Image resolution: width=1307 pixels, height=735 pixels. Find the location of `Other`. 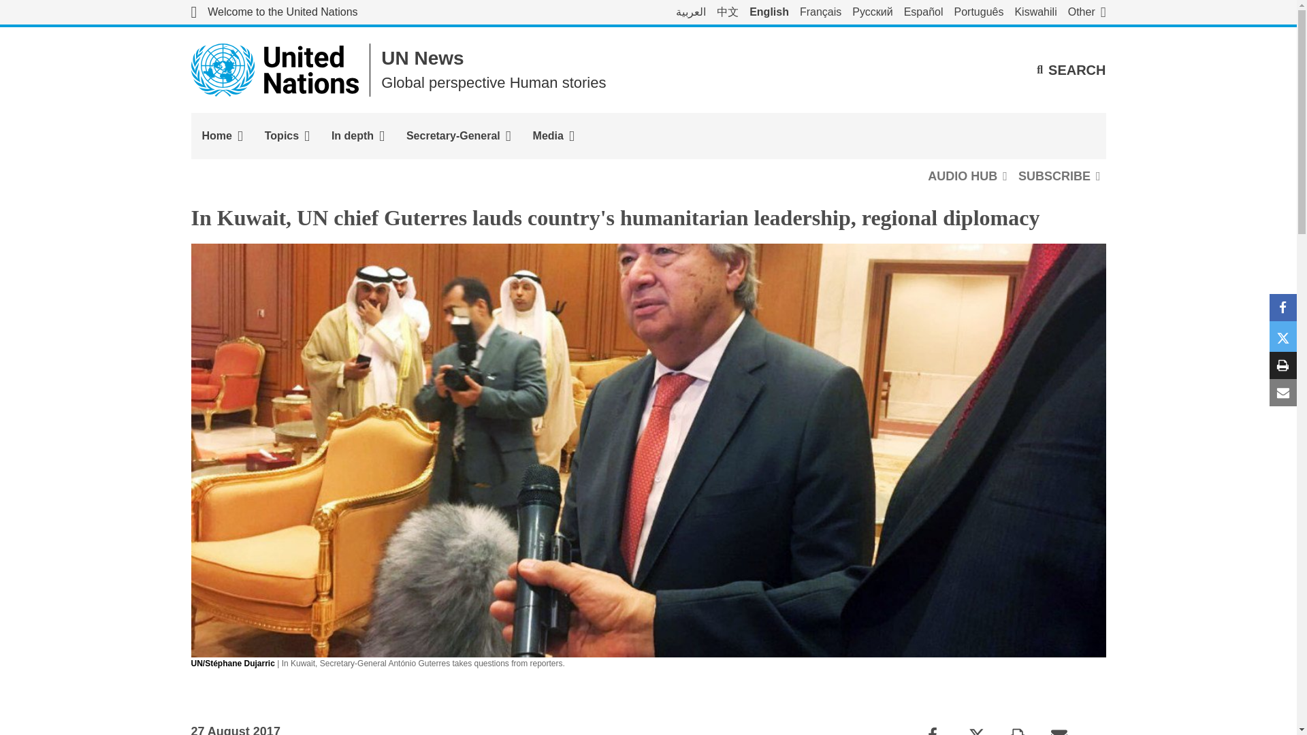

Other is located at coordinates (1086, 12).